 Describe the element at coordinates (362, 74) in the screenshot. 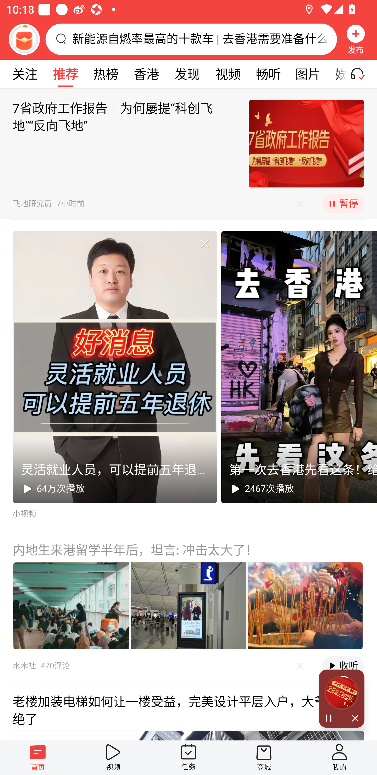

I see `听一听开关` at that location.